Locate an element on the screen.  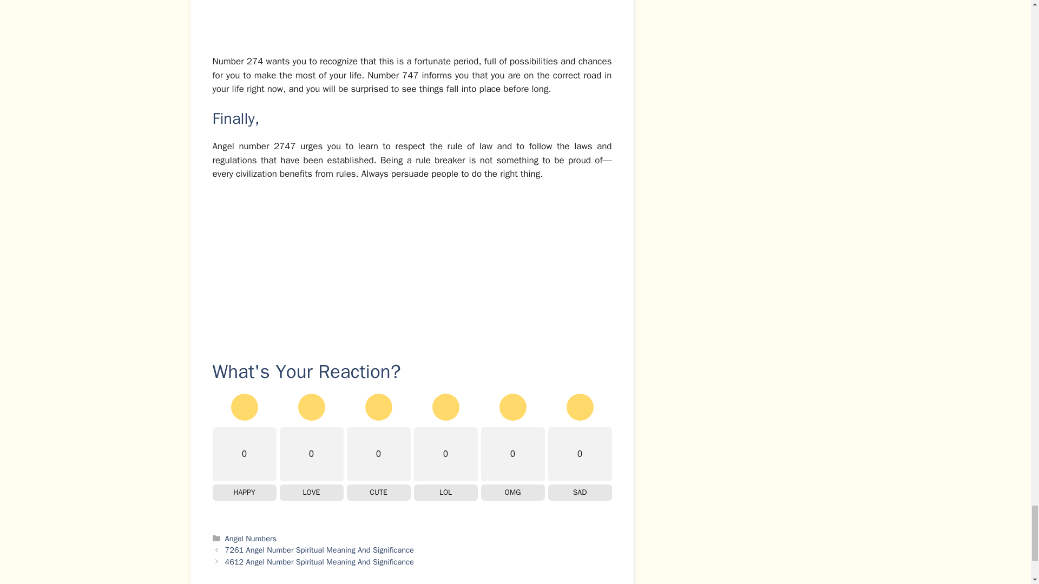
7261 Angel Number Spiritual Meaning And Significance is located at coordinates (319, 549).